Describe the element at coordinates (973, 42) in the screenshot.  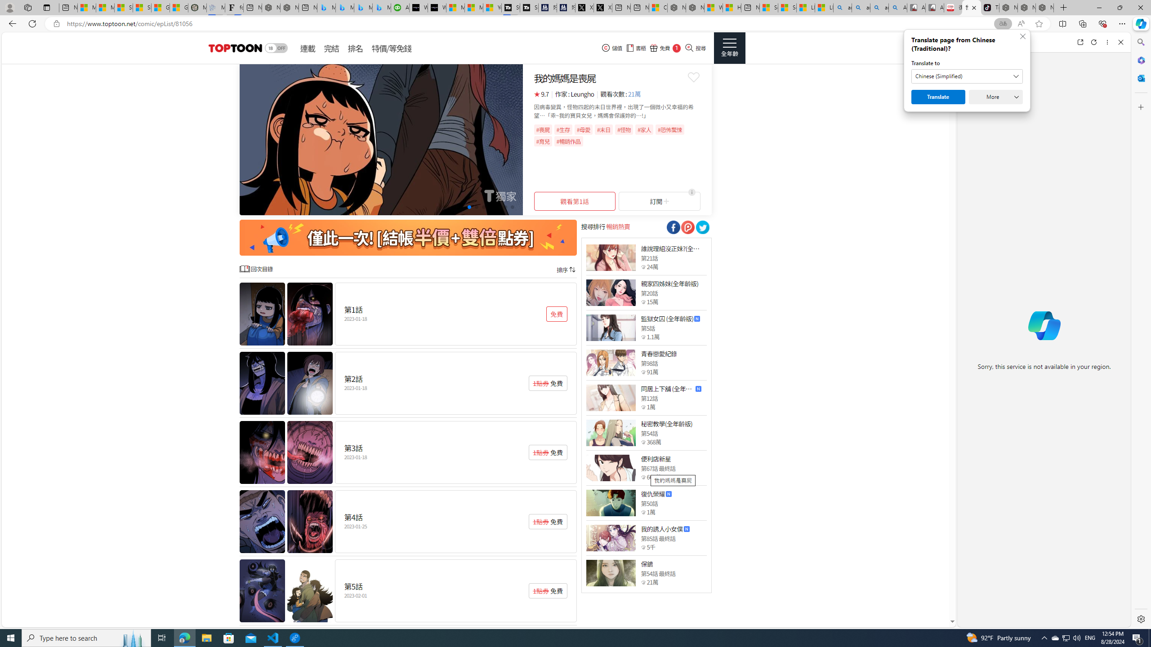
I see `Chat` at that location.